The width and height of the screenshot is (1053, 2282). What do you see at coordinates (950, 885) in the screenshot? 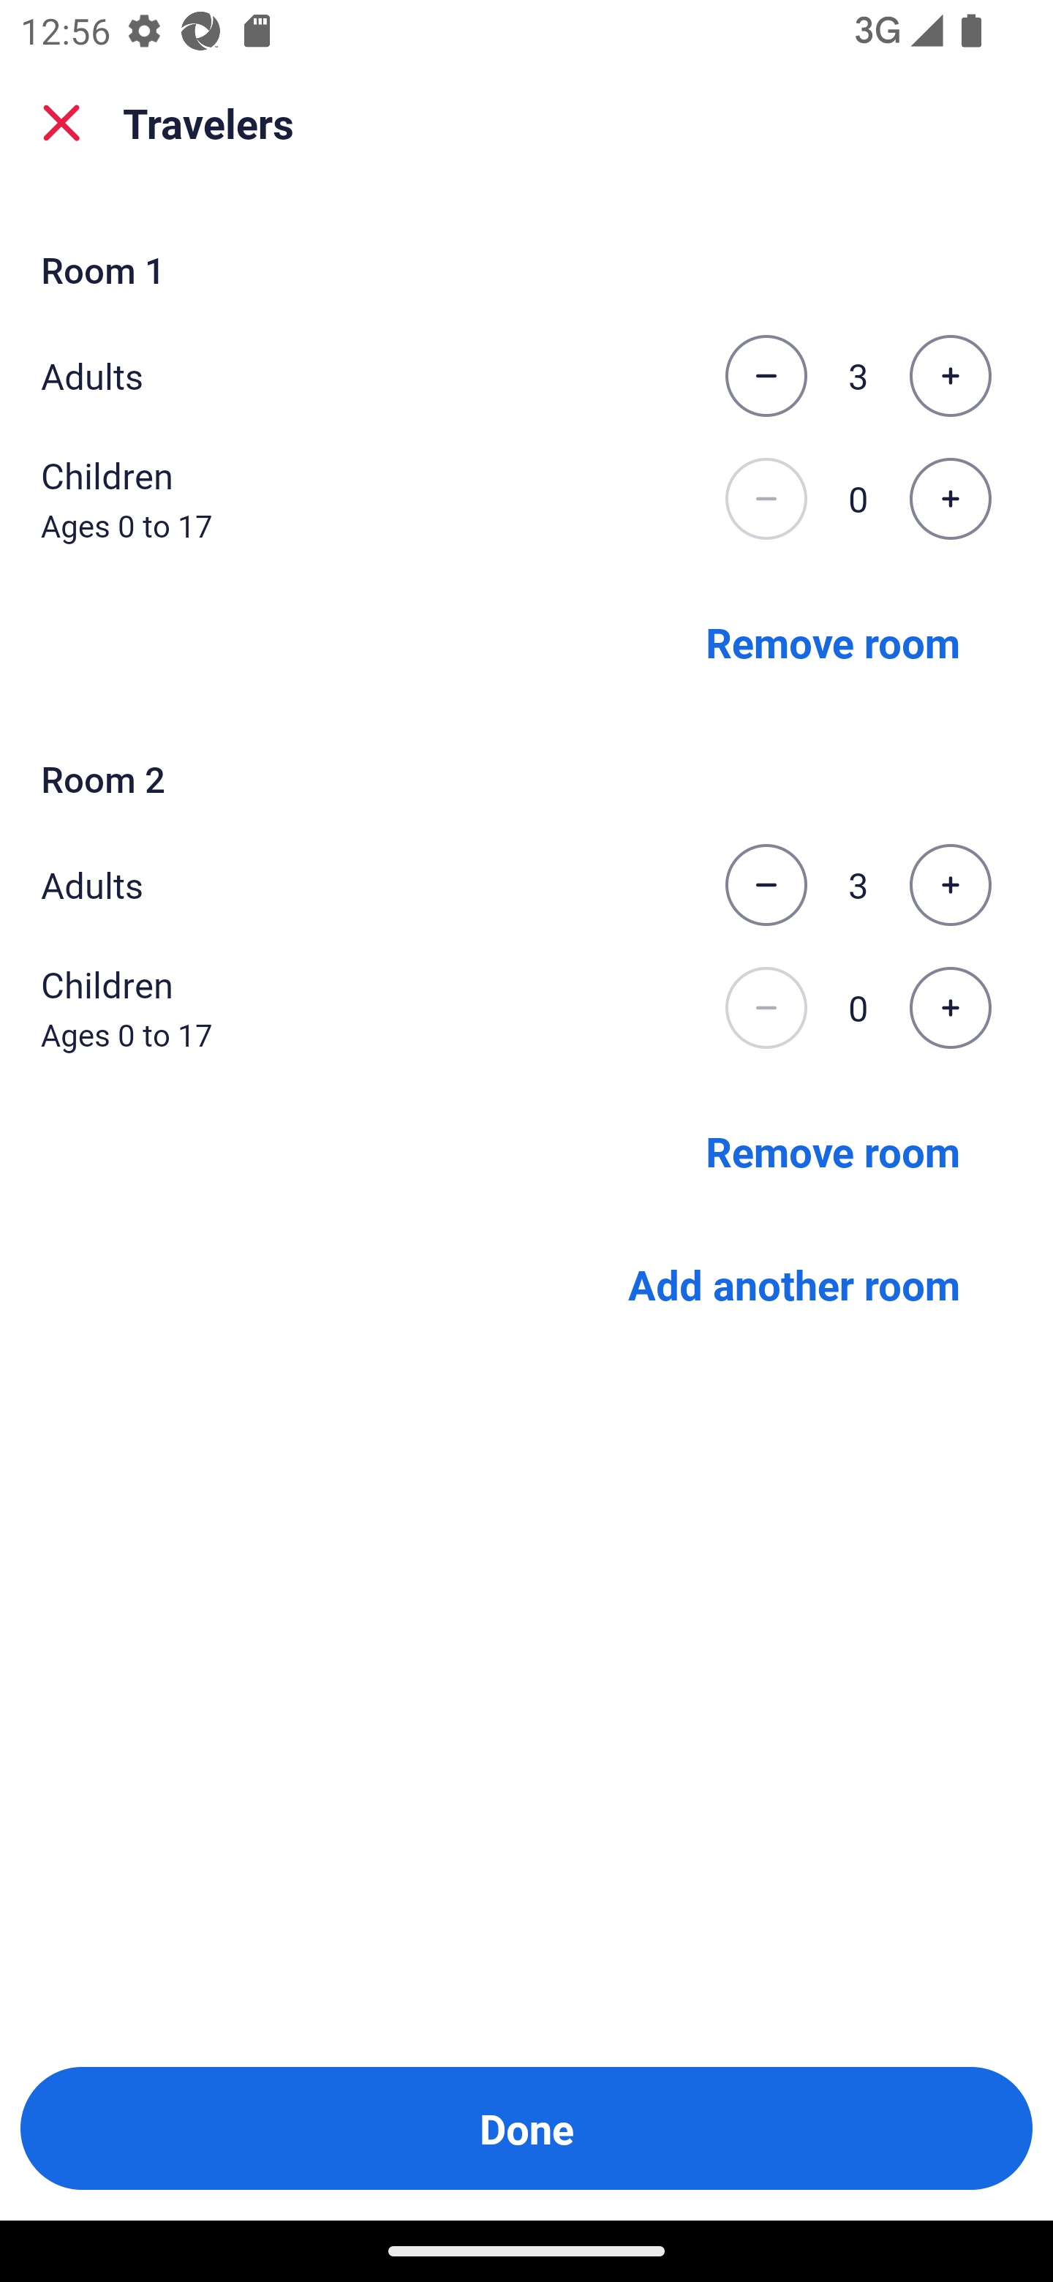
I see `Increase the number of adults` at bounding box center [950, 885].